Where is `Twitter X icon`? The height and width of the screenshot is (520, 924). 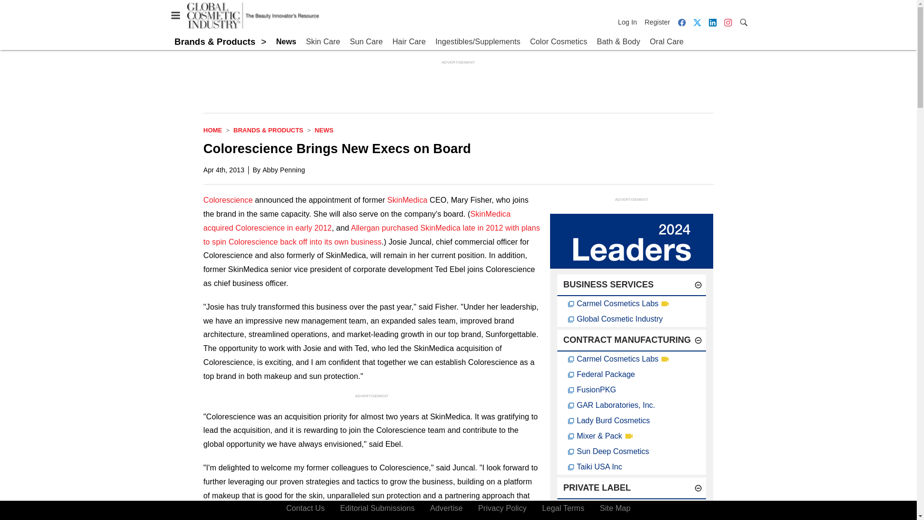
Twitter X icon is located at coordinates (697, 22).